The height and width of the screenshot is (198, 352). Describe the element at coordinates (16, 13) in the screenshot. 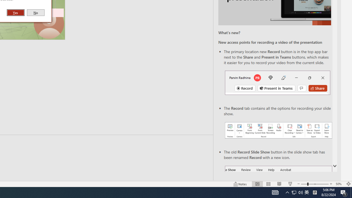

I see `Yes` at that location.